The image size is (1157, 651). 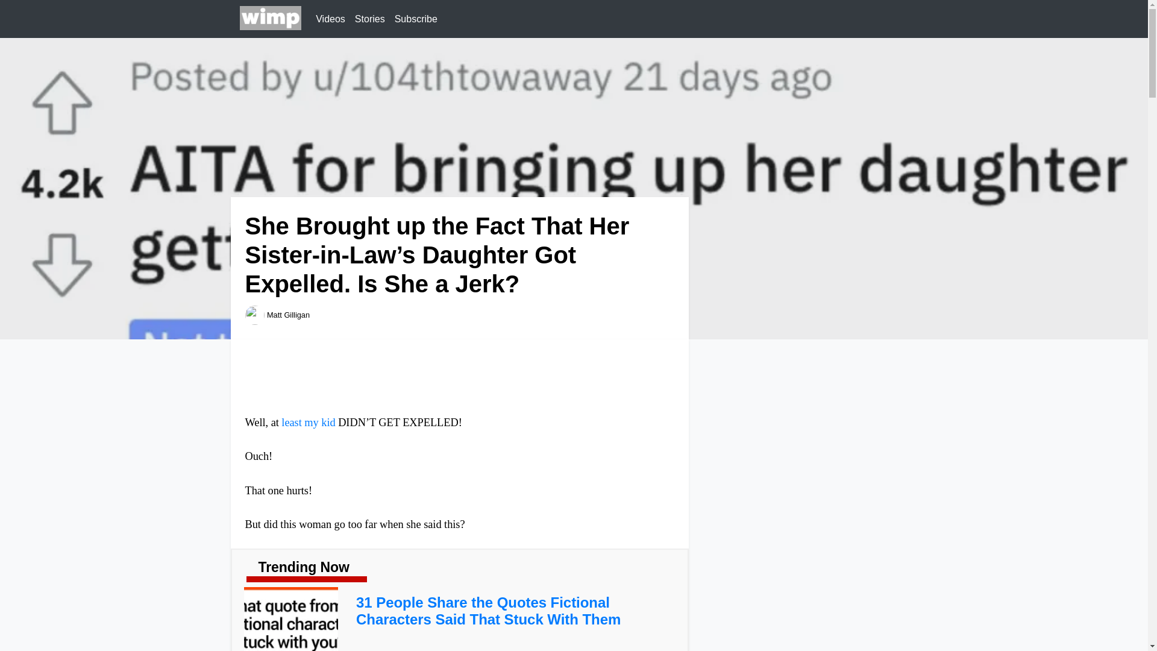 I want to click on Stories, so click(x=370, y=19).